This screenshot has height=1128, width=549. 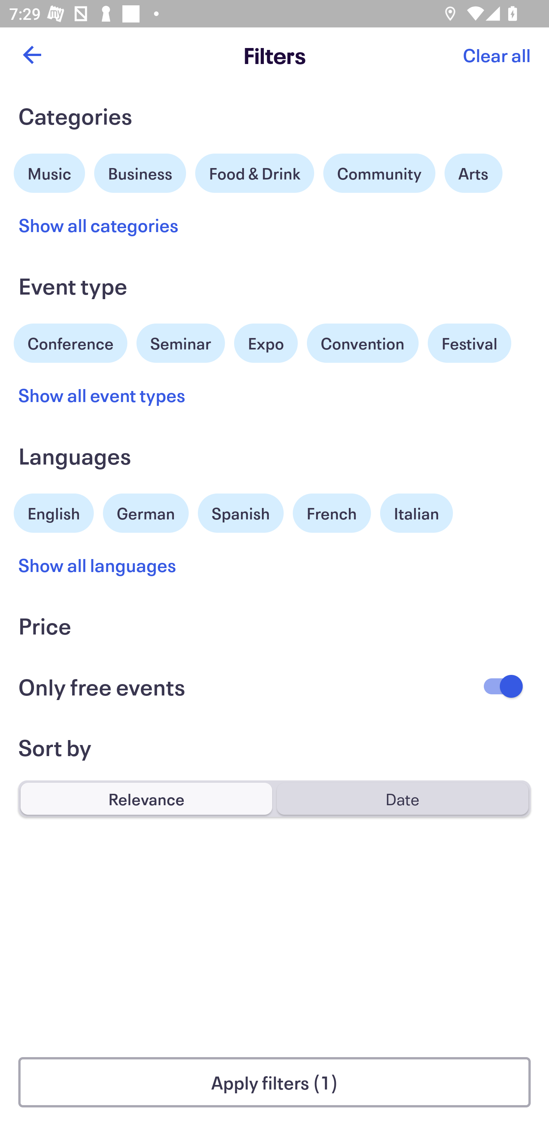 I want to click on Business, so click(x=140, y=171).